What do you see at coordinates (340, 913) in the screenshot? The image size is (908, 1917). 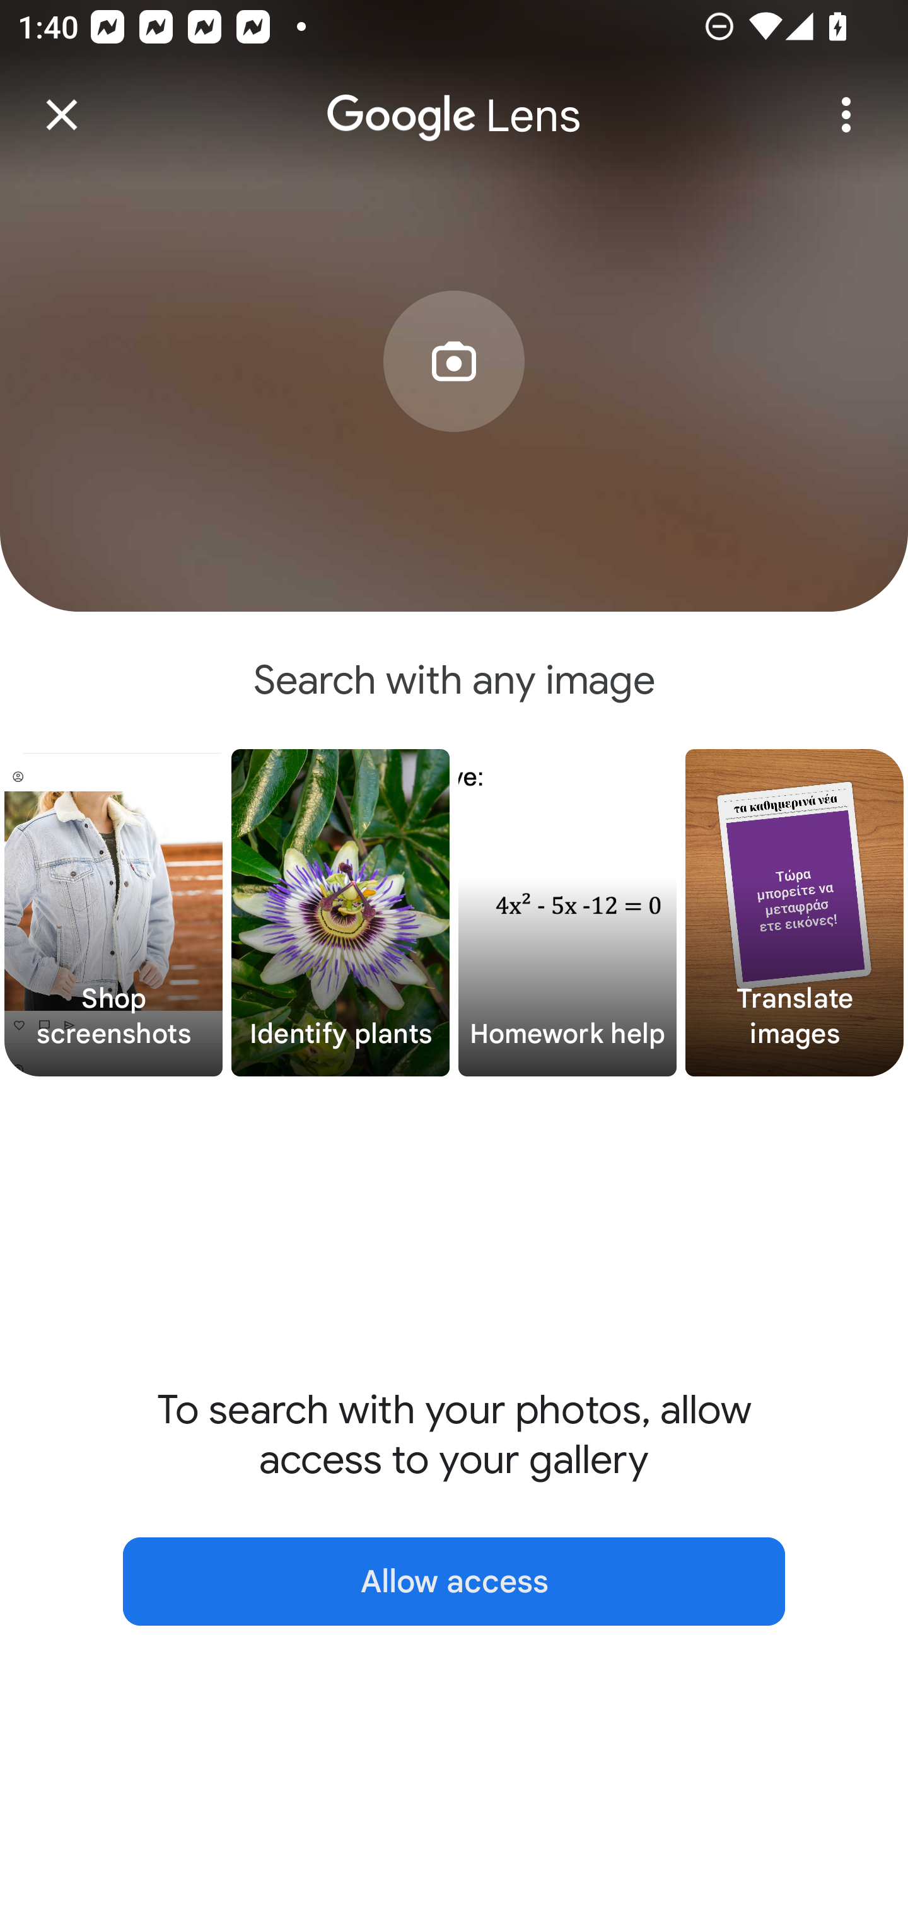 I see `Identify plants` at bounding box center [340, 913].